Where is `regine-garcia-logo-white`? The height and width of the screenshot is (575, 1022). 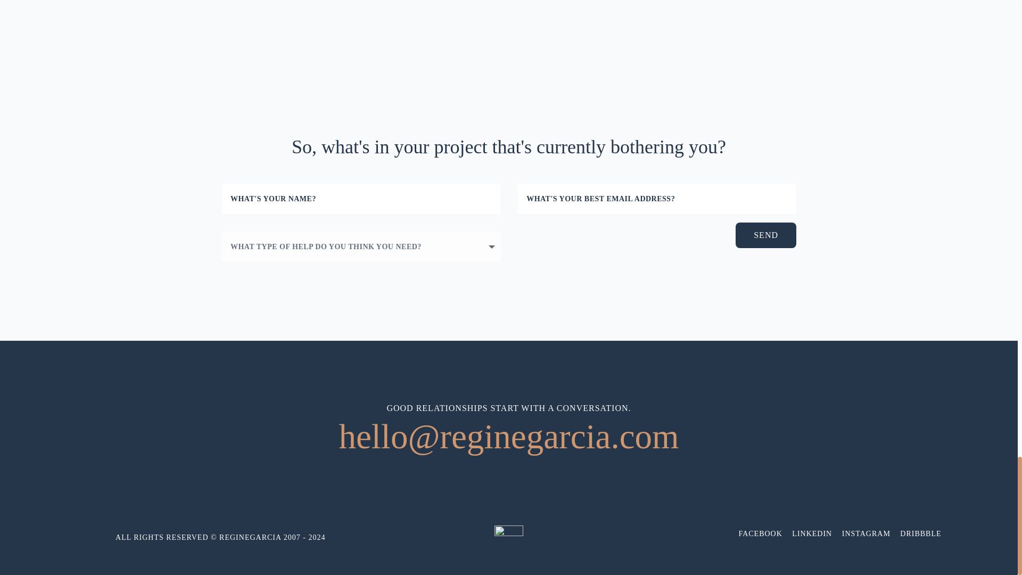 regine-garcia-logo-white is located at coordinates (509, 540).